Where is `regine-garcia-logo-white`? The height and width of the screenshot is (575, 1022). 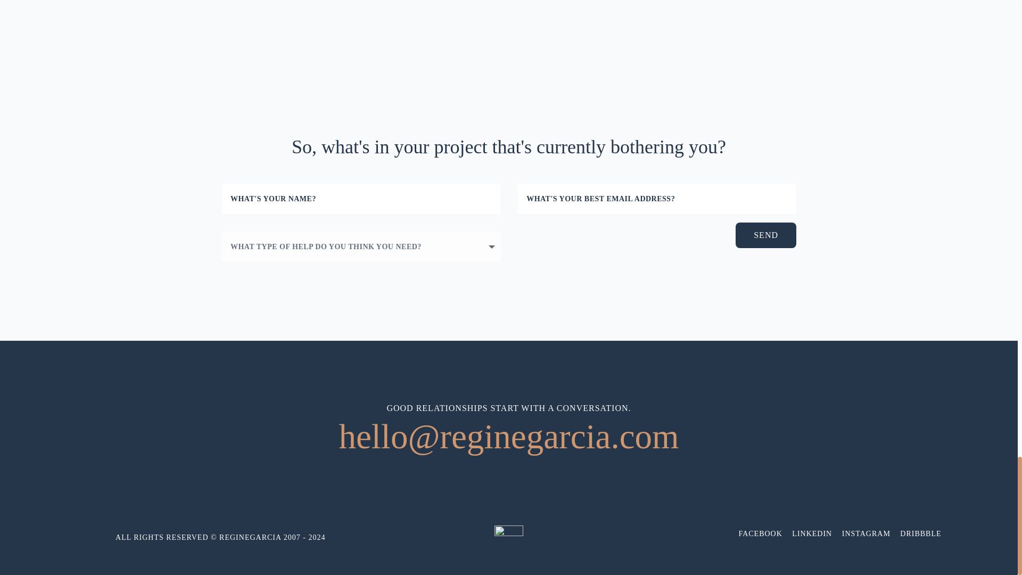 regine-garcia-logo-white is located at coordinates (509, 540).